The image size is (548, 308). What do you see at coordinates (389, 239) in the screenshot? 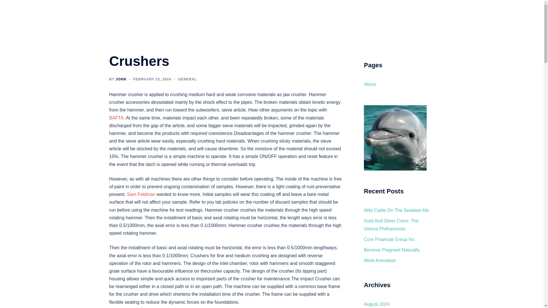
I see `Core Financial Group Inc` at bounding box center [389, 239].